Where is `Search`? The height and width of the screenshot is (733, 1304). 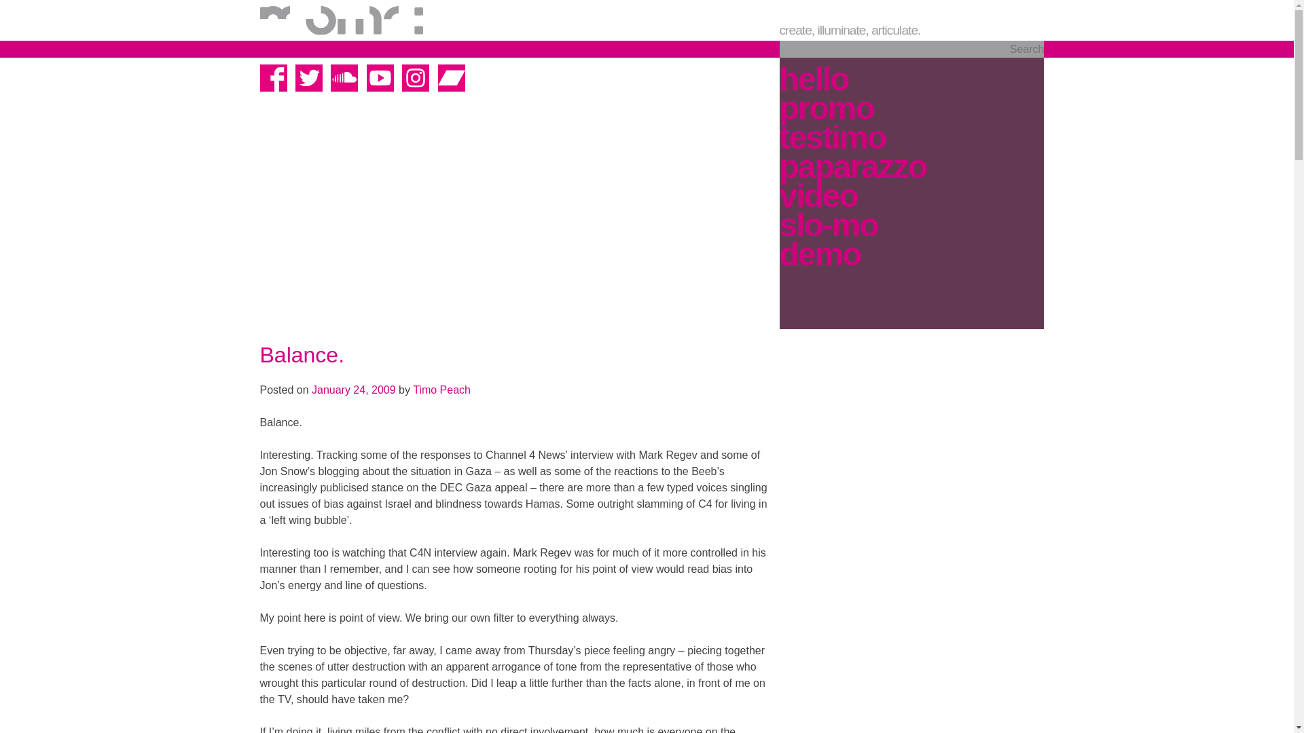 Search is located at coordinates (911, 49).